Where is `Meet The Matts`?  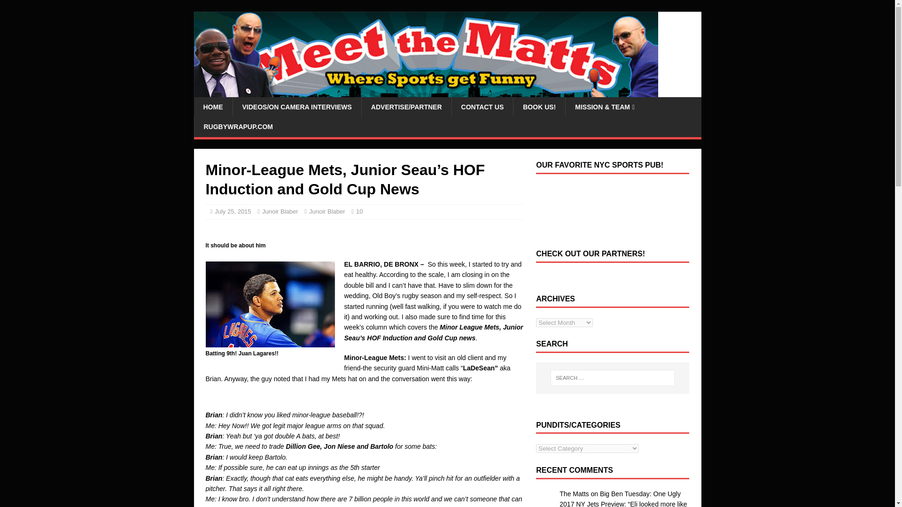 Meet The Matts is located at coordinates (426, 92).